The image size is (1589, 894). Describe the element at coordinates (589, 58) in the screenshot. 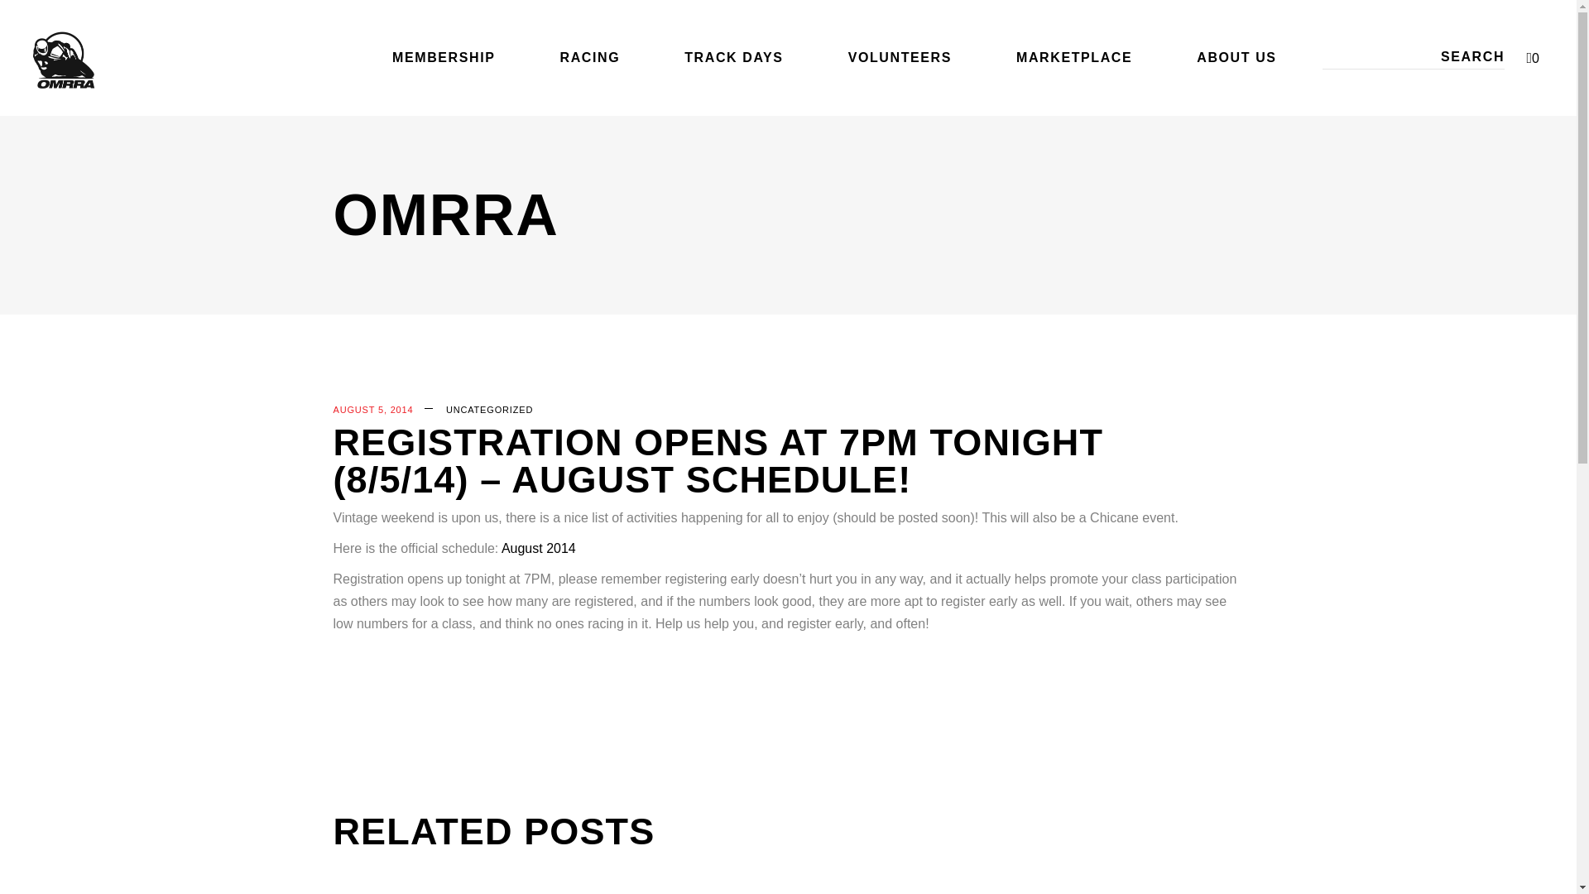

I see `RACING` at that location.